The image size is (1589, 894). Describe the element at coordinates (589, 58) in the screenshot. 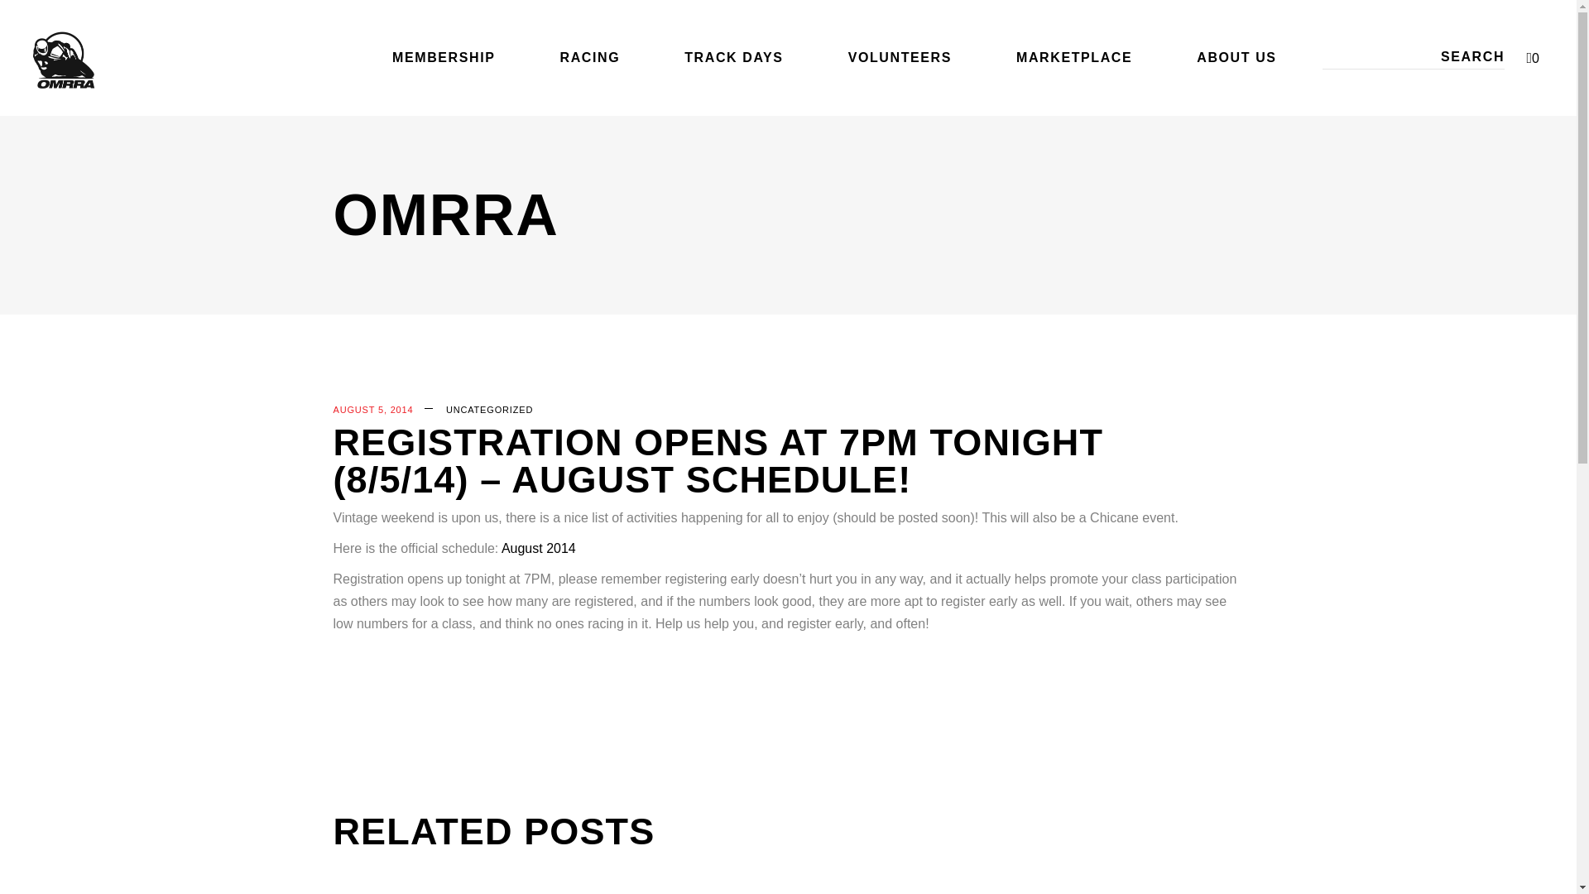

I see `RACING` at that location.